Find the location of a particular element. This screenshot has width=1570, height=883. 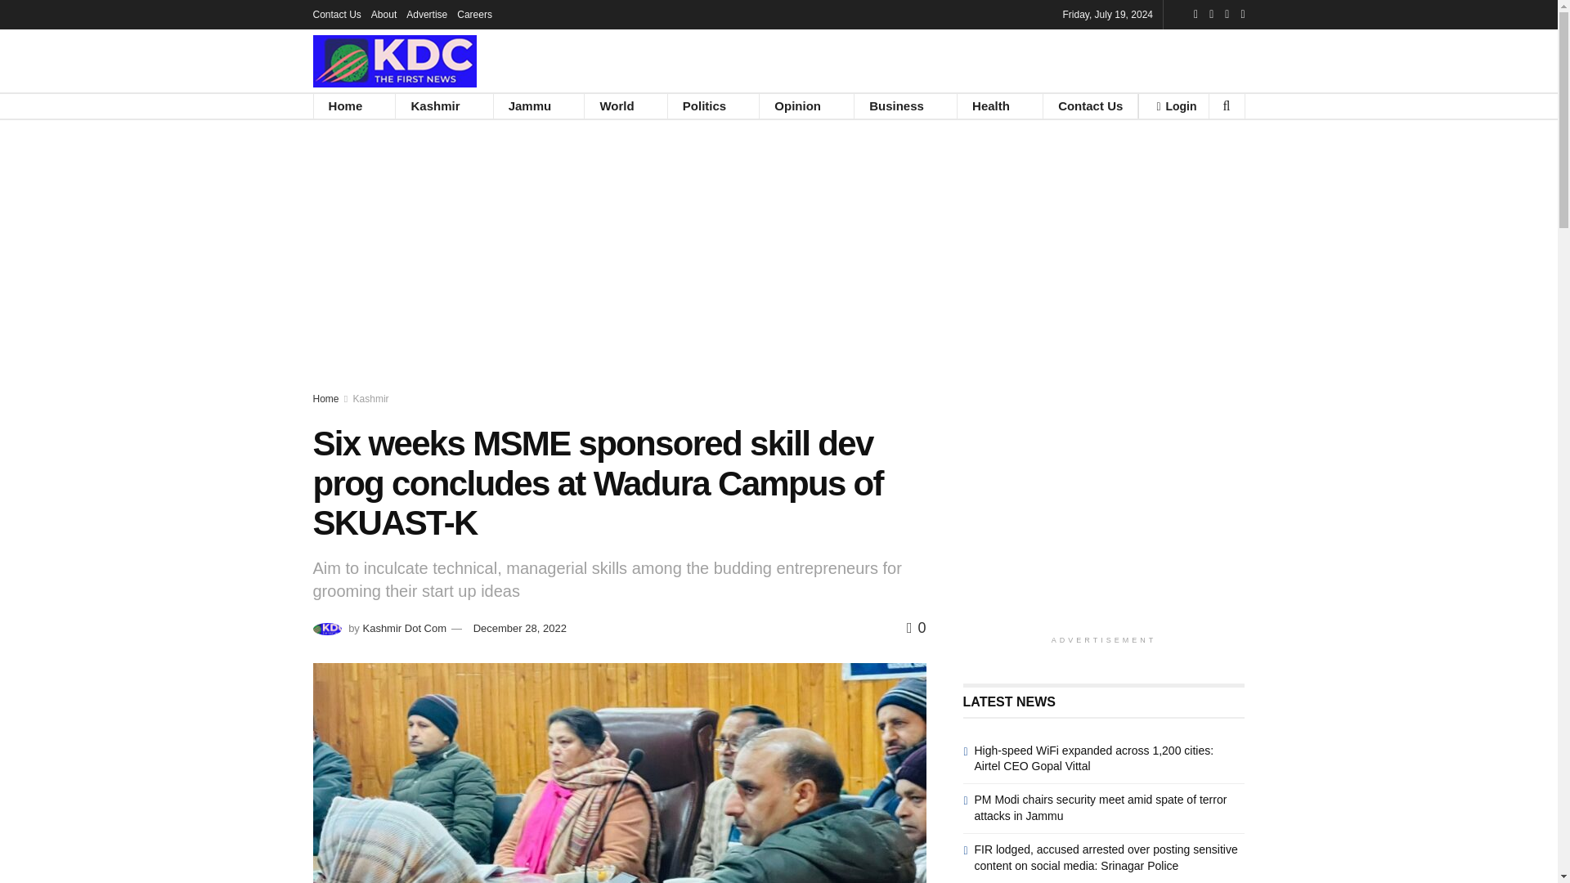

Home is located at coordinates (325, 398).